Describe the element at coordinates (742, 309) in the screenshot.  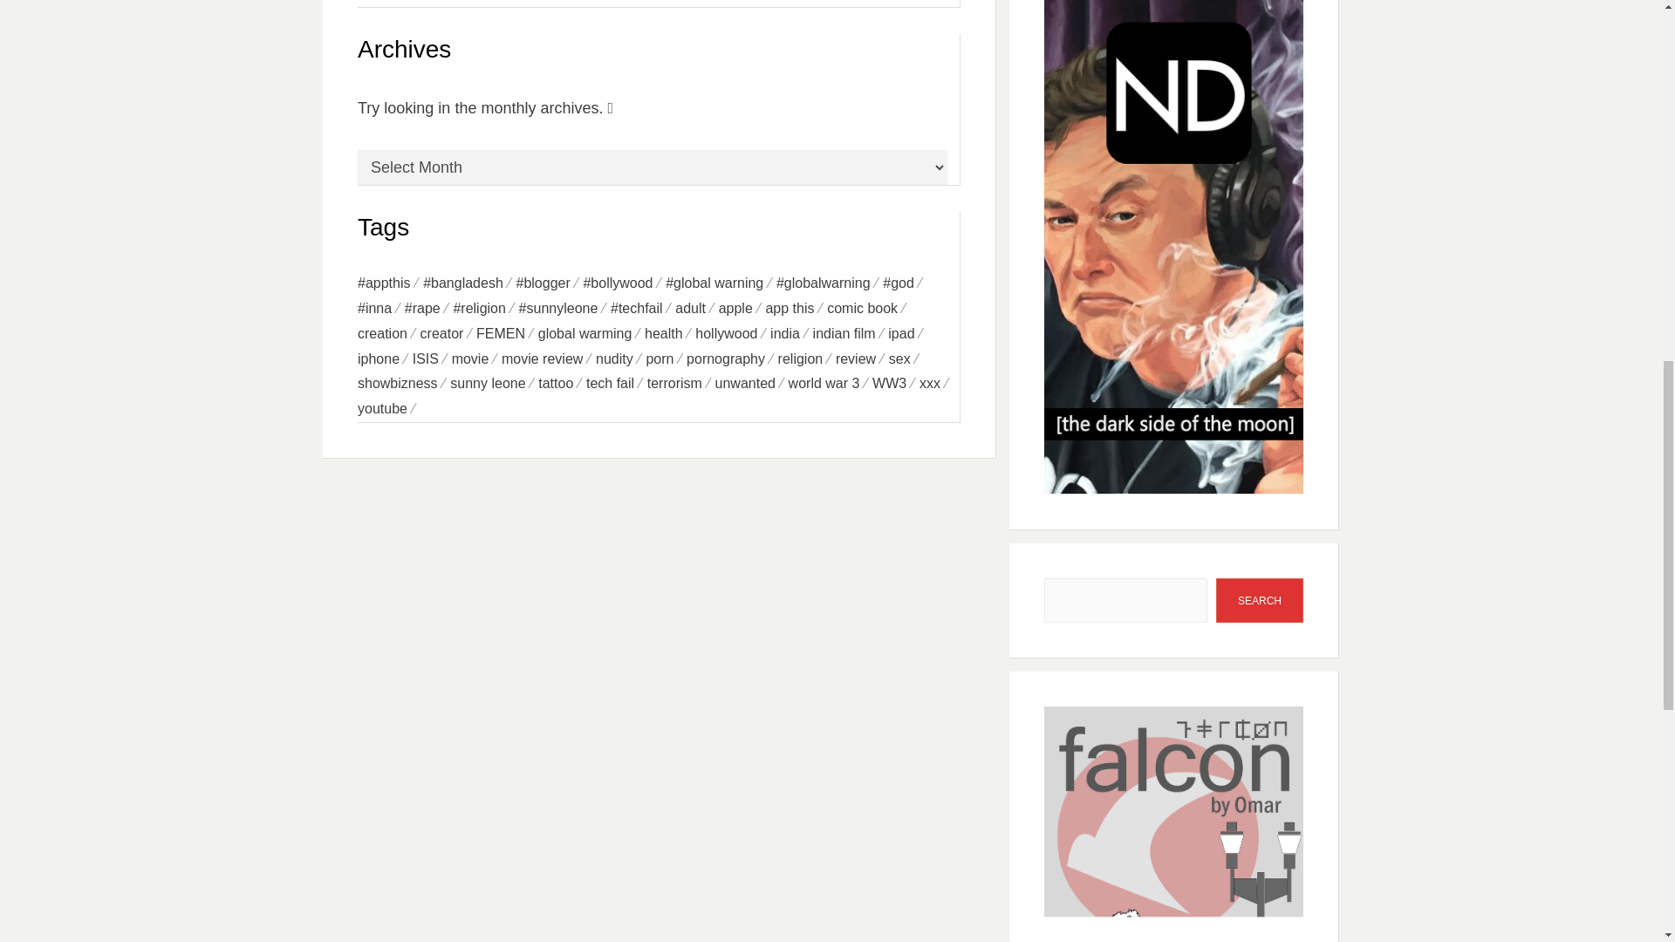
I see `apple` at that location.